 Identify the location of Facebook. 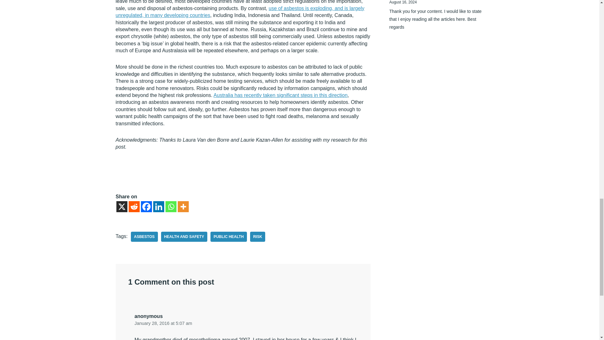
(146, 207).